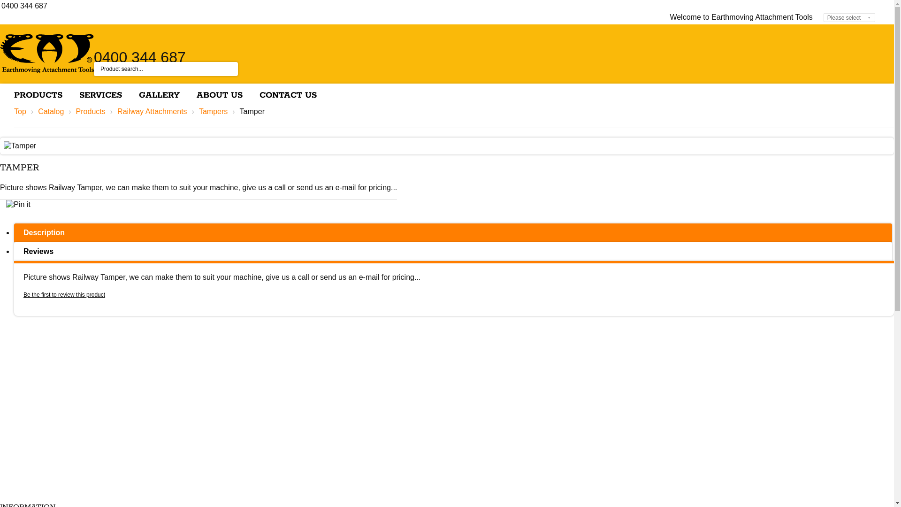 The width and height of the screenshot is (901, 507). What do you see at coordinates (160, 96) in the screenshot?
I see `GALLERY` at bounding box center [160, 96].